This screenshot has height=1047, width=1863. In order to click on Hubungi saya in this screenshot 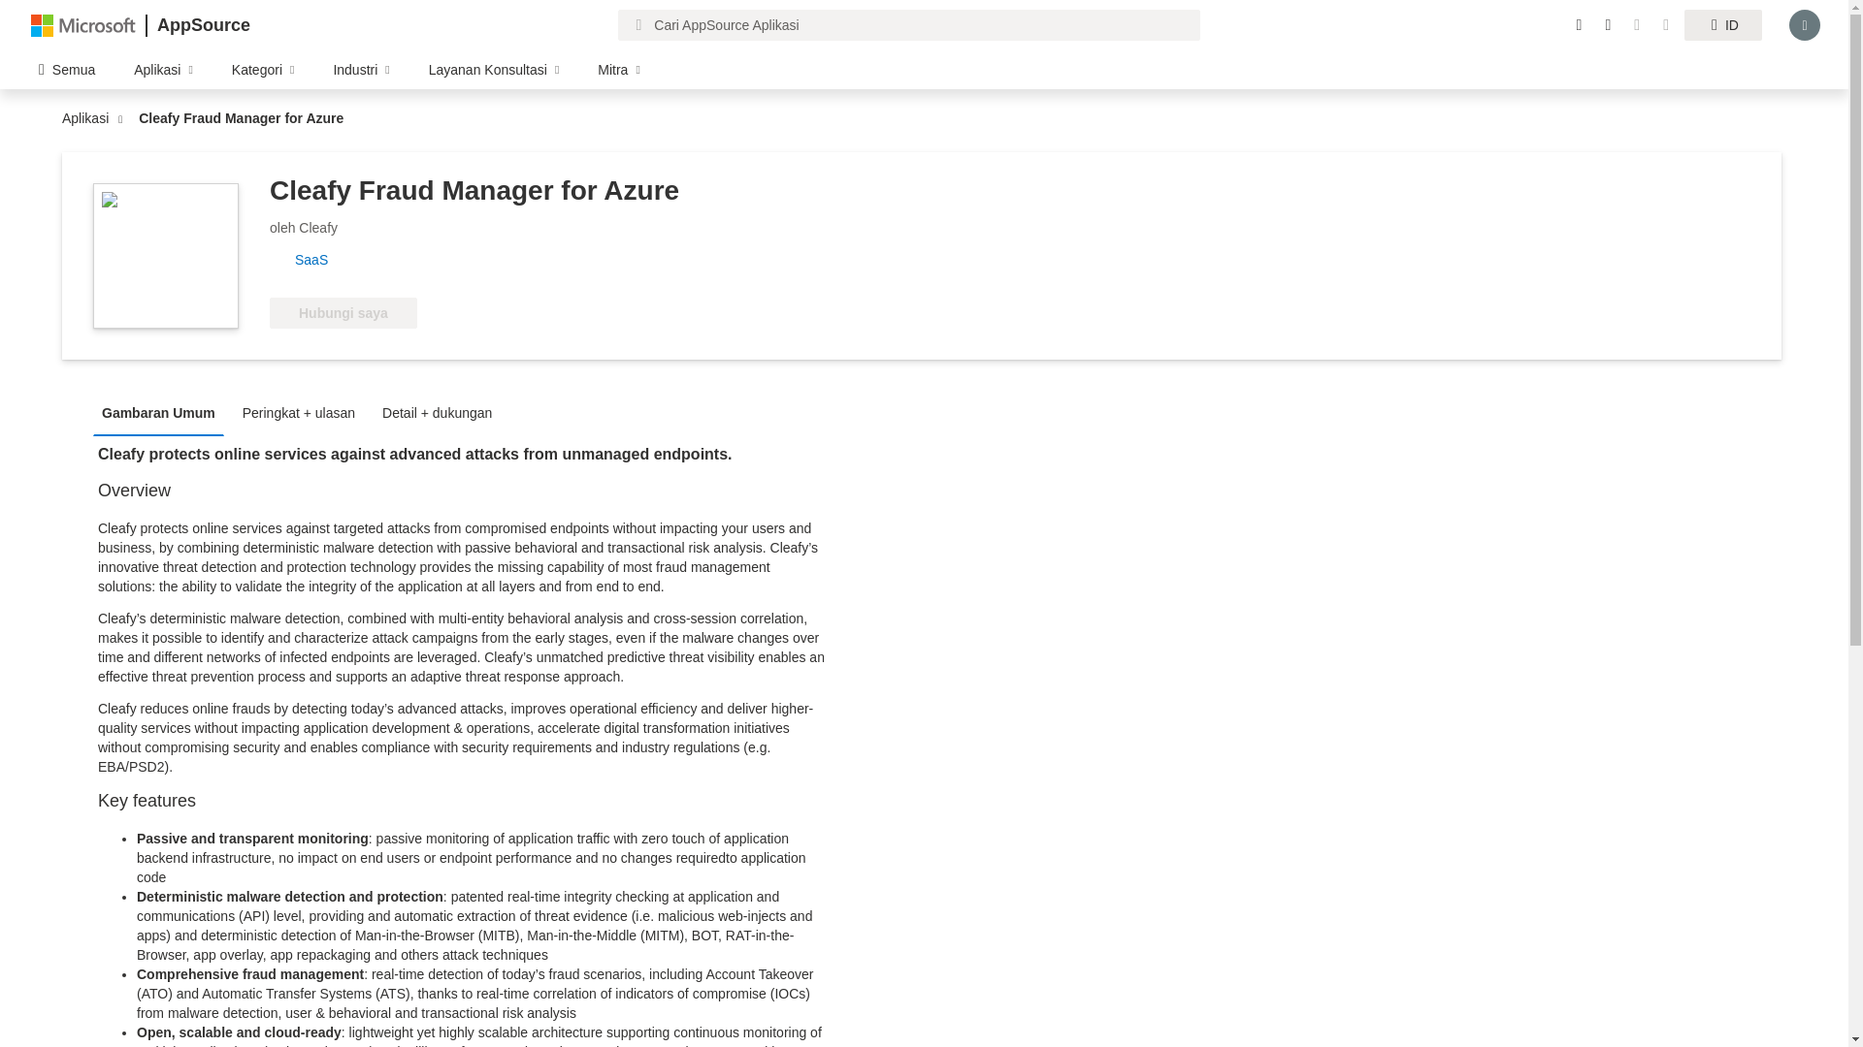, I will do `click(343, 312)`.